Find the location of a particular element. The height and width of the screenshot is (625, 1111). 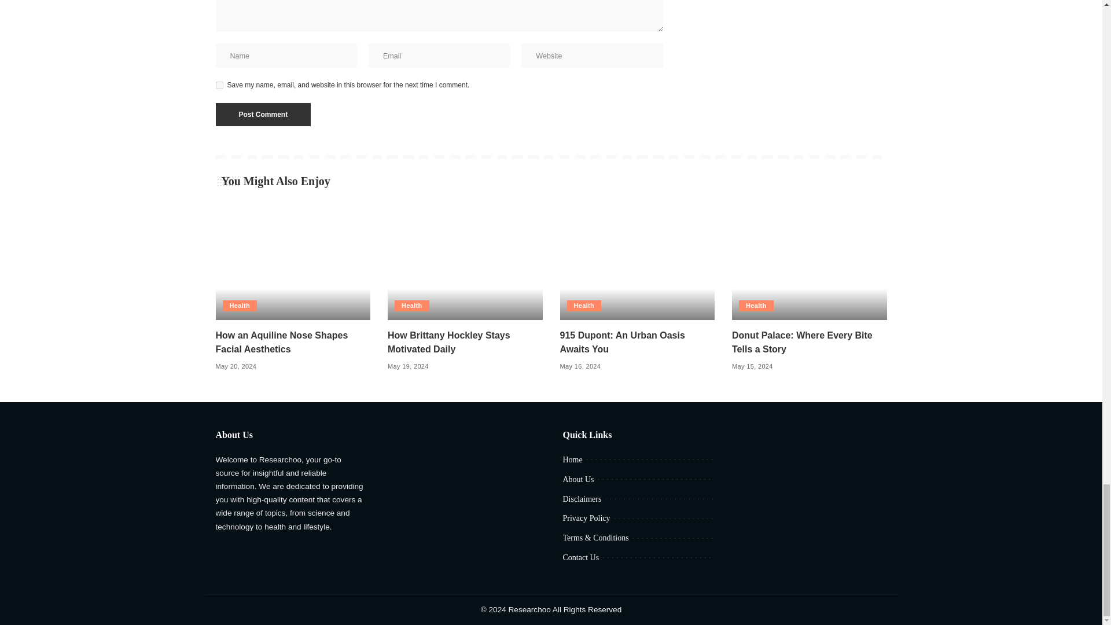

Post Comment is located at coordinates (263, 115).